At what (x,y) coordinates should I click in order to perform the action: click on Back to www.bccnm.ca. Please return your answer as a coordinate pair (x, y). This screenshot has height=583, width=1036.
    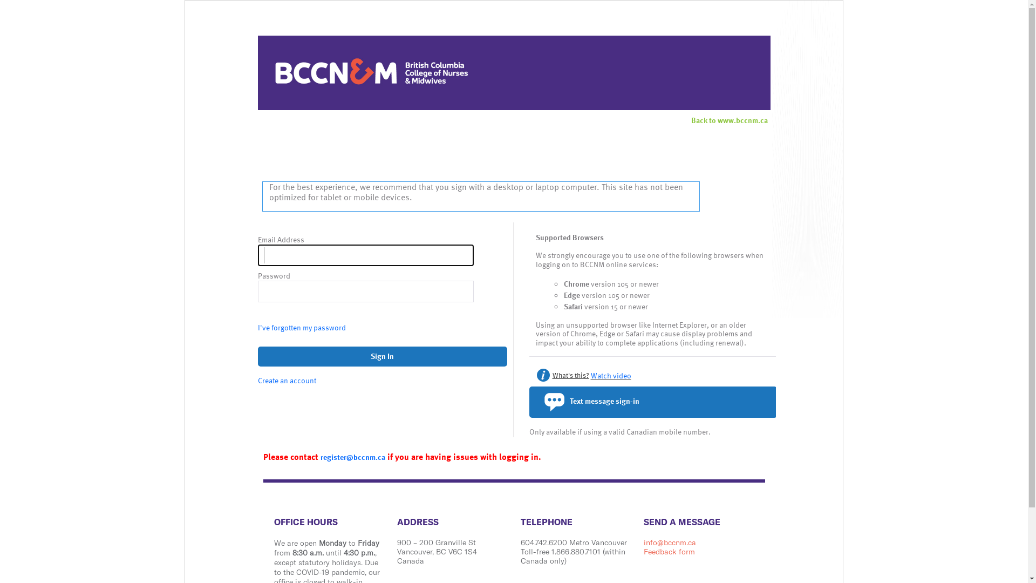
    Looking at the image, I should click on (729, 120).